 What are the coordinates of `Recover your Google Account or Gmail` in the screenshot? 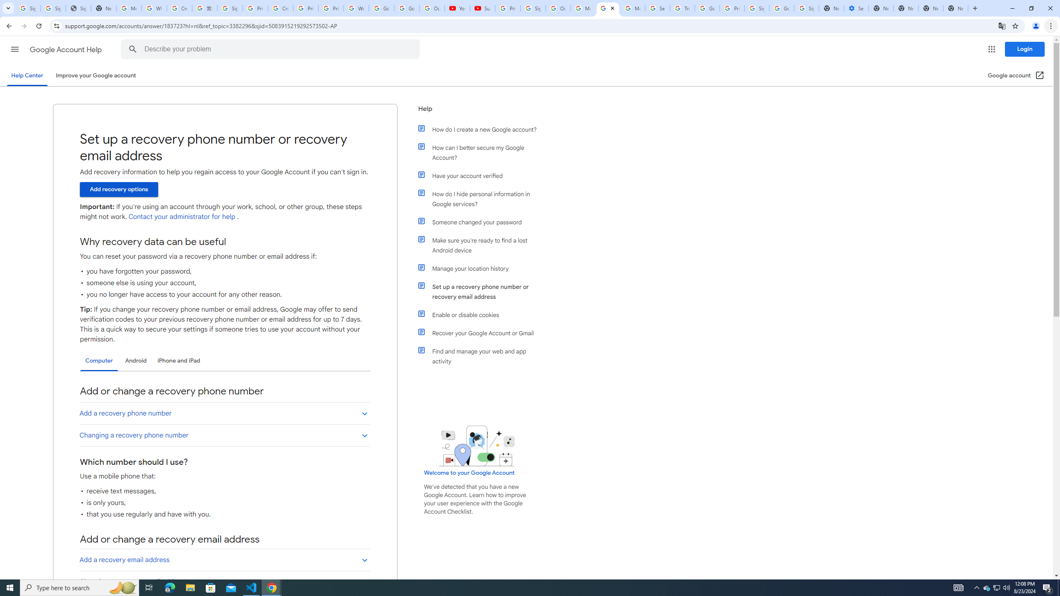 It's located at (482, 333).